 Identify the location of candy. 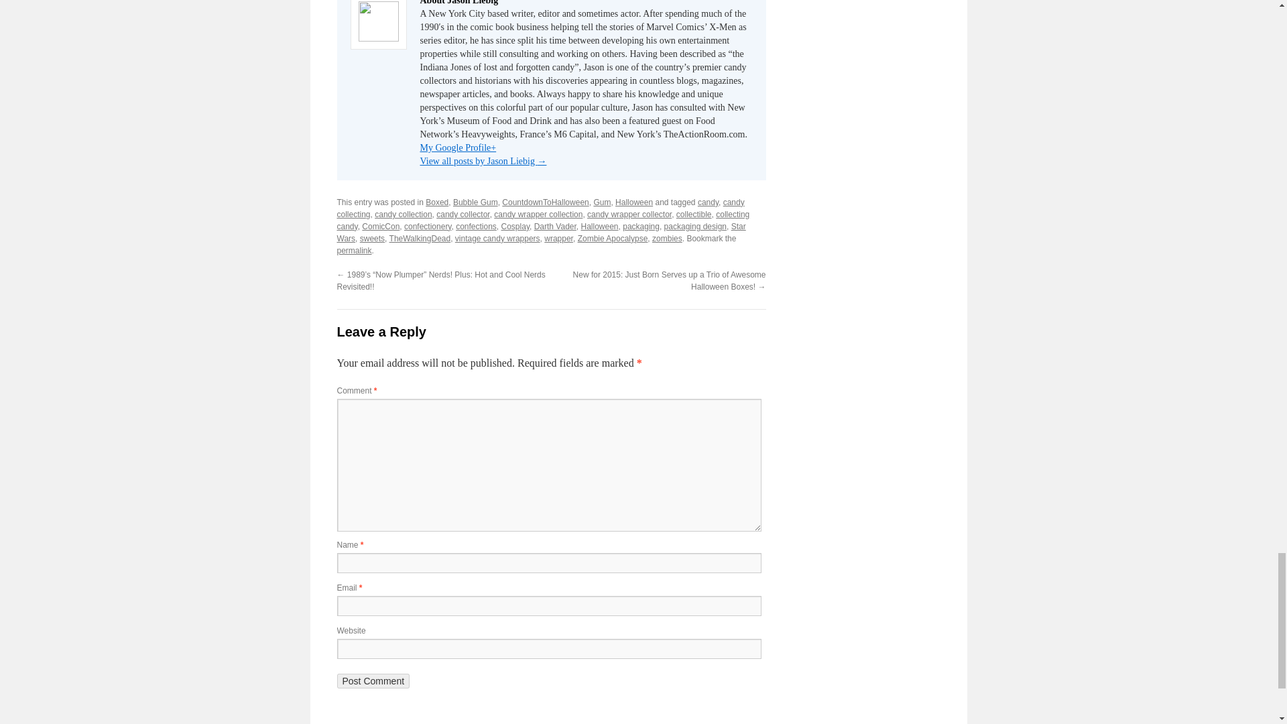
(708, 202).